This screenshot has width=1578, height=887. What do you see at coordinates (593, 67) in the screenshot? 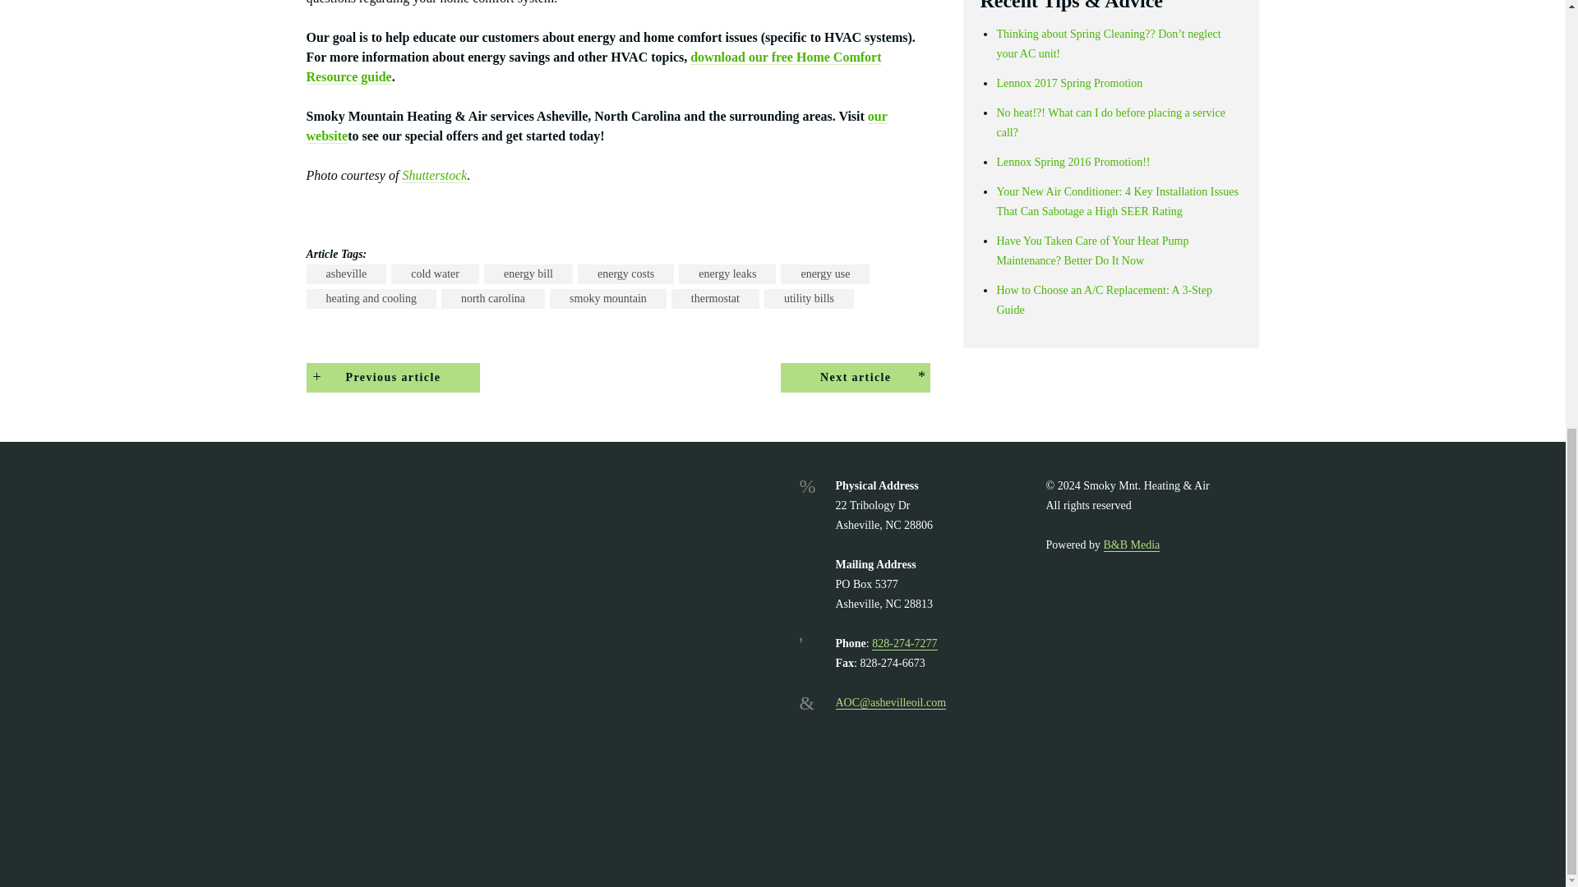
I see `download our free Home Comfort Resource guide` at bounding box center [593, 67].